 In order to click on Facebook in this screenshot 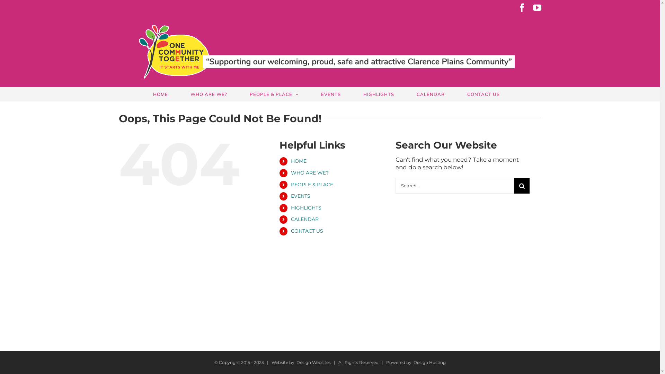, I will do `click(522, 8)`.